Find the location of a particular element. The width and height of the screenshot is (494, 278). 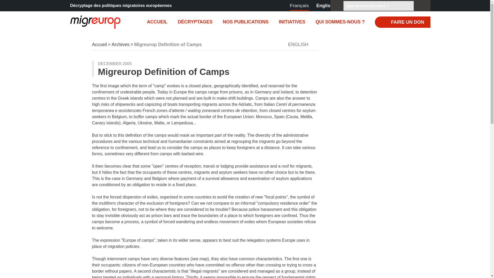

ACCUEIL is located at coordinates (157, 22).